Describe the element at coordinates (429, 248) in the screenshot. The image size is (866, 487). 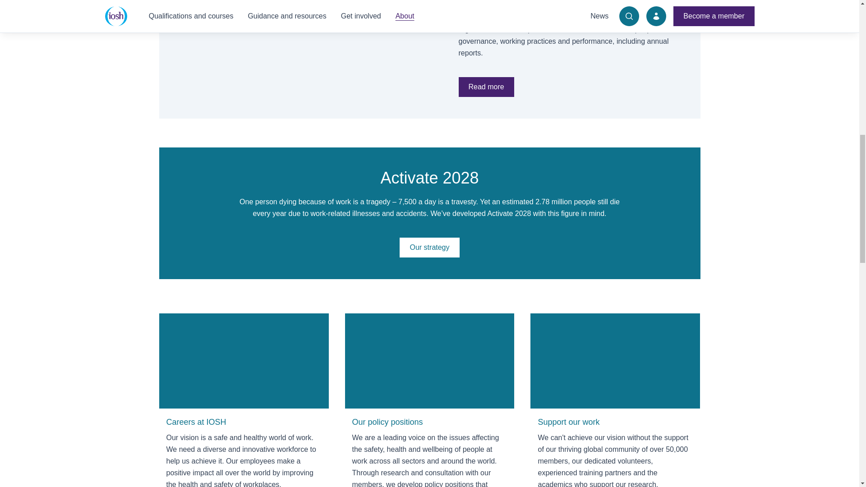
I see `Our strategy` at that location.